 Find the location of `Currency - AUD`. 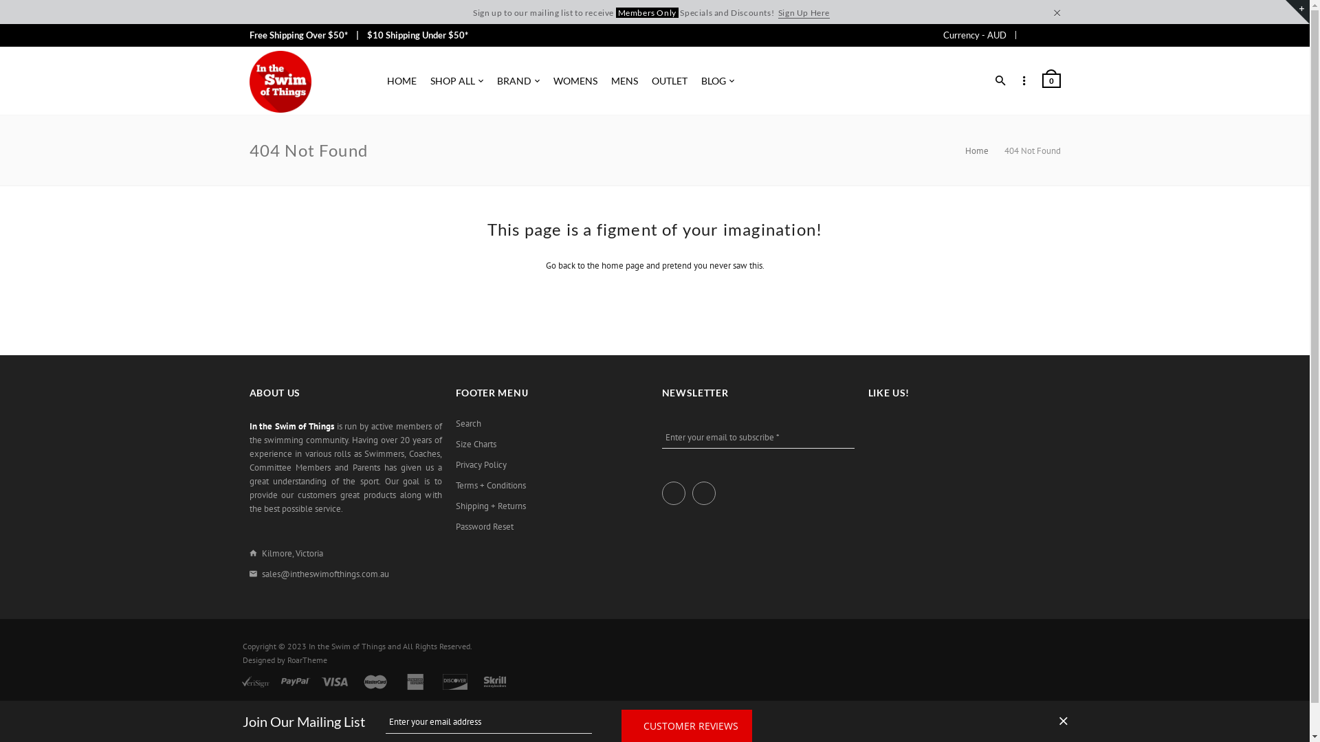

Currency - AUD is located at coordinates (975, 35).